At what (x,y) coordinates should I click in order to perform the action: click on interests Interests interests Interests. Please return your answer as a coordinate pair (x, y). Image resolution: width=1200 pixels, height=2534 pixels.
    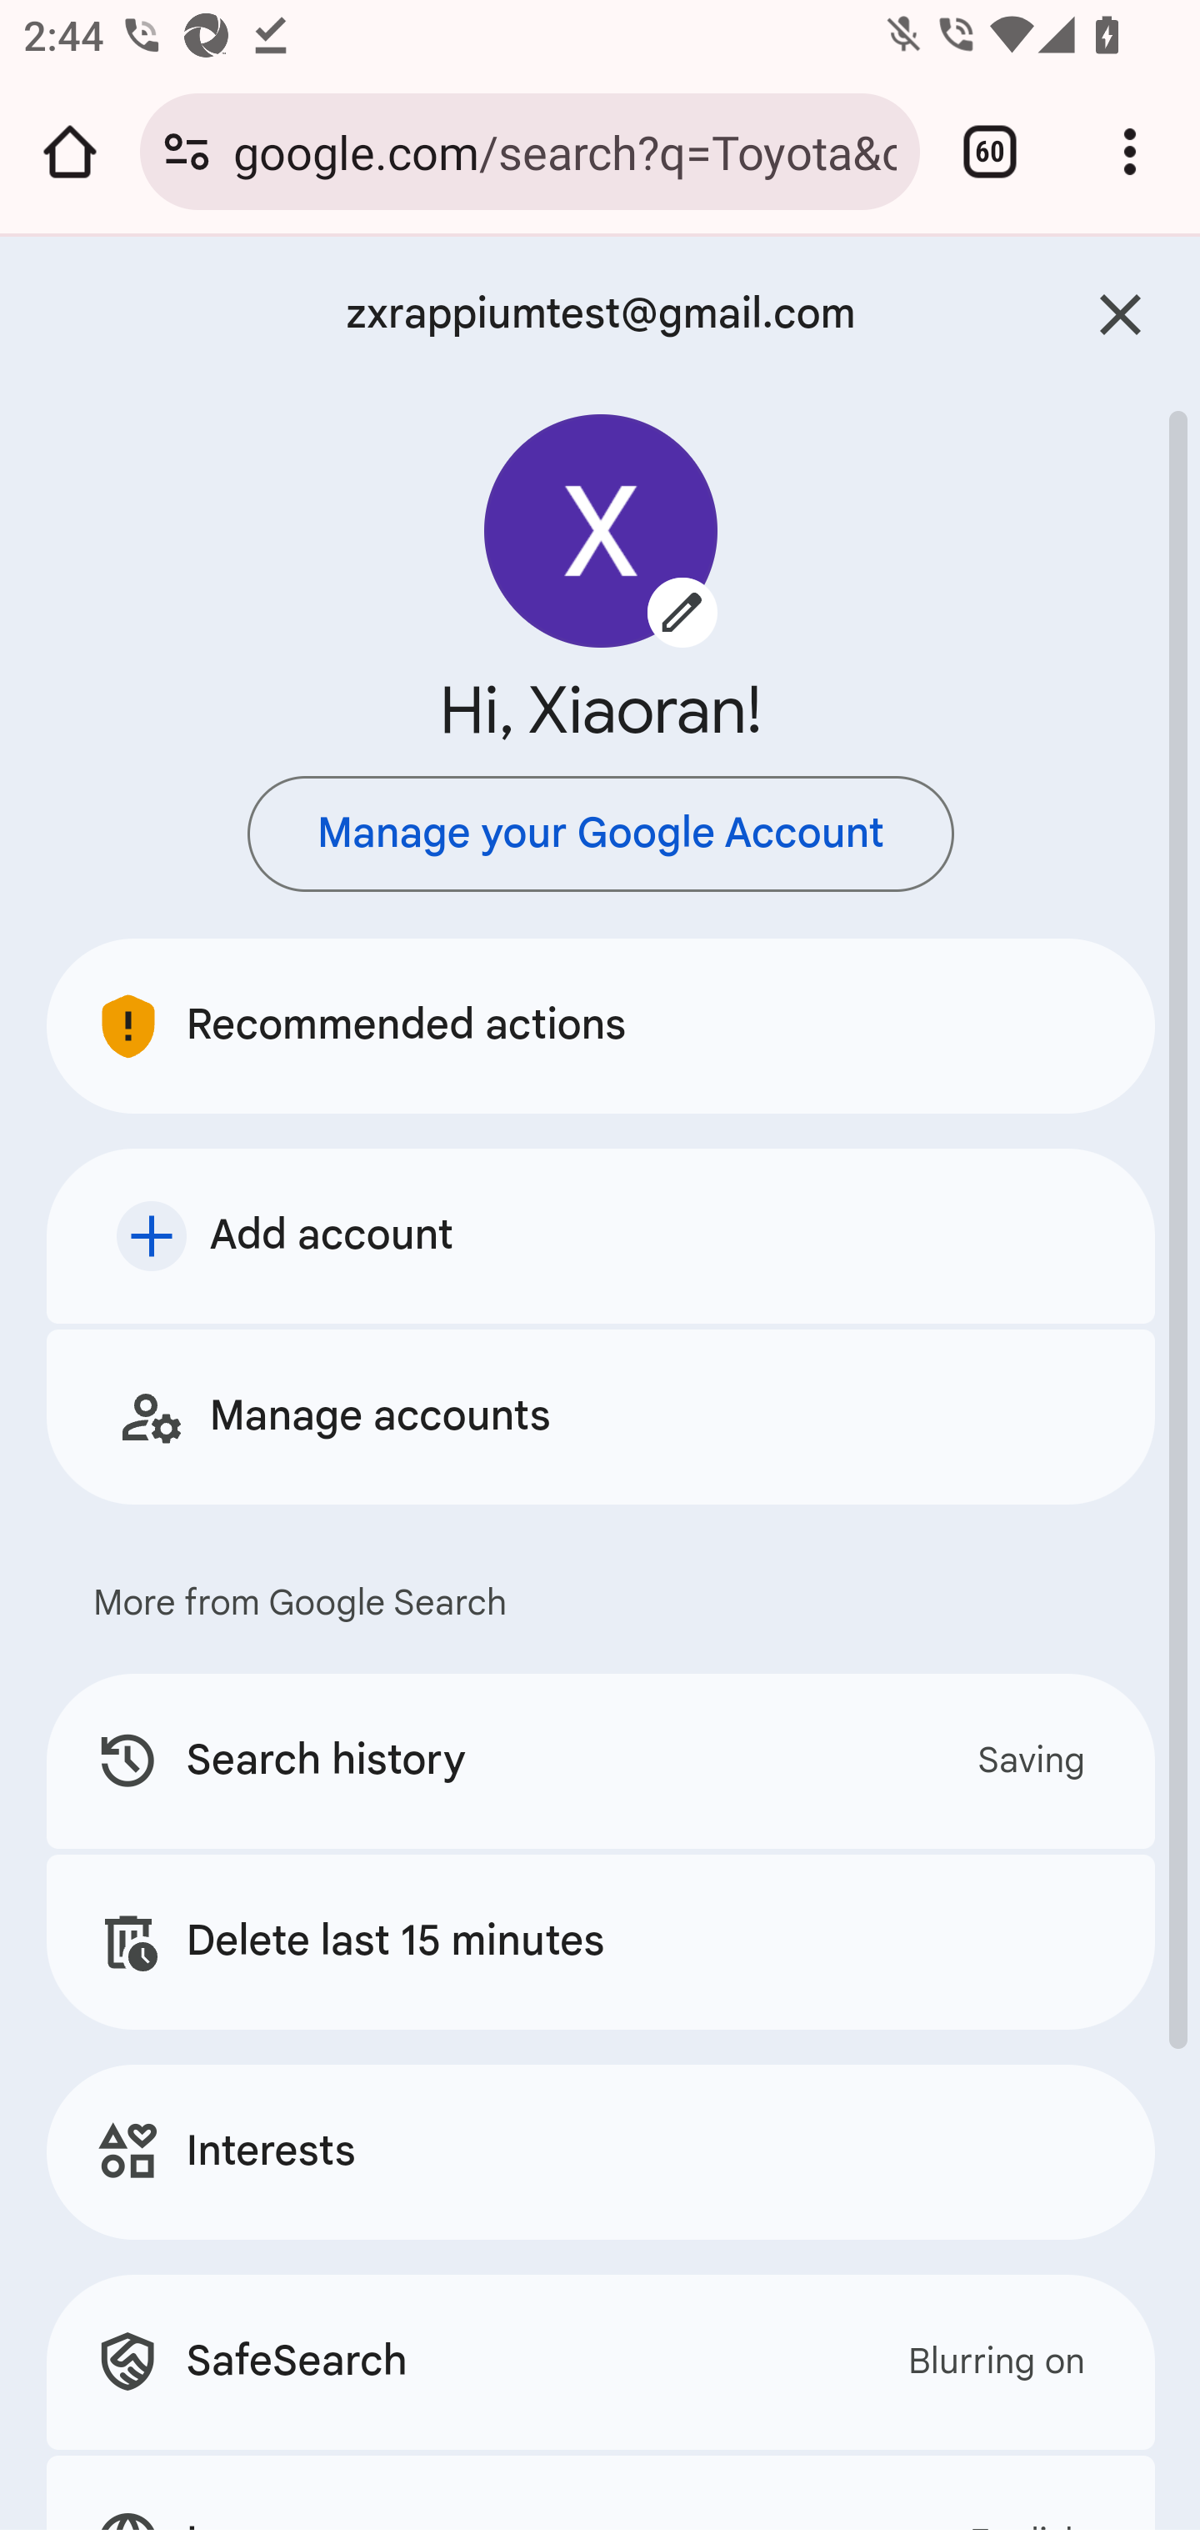
    Looking at the image, I should click on (602, 2151).